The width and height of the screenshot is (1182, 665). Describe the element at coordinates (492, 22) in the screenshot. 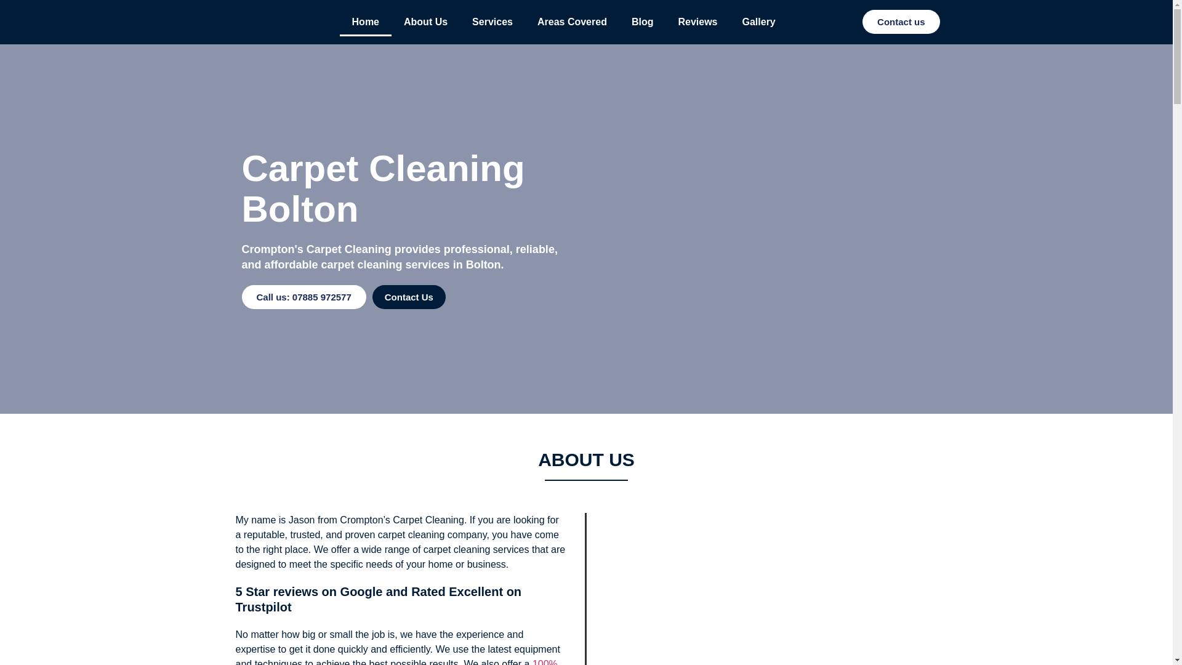

I see `Services` at that location.